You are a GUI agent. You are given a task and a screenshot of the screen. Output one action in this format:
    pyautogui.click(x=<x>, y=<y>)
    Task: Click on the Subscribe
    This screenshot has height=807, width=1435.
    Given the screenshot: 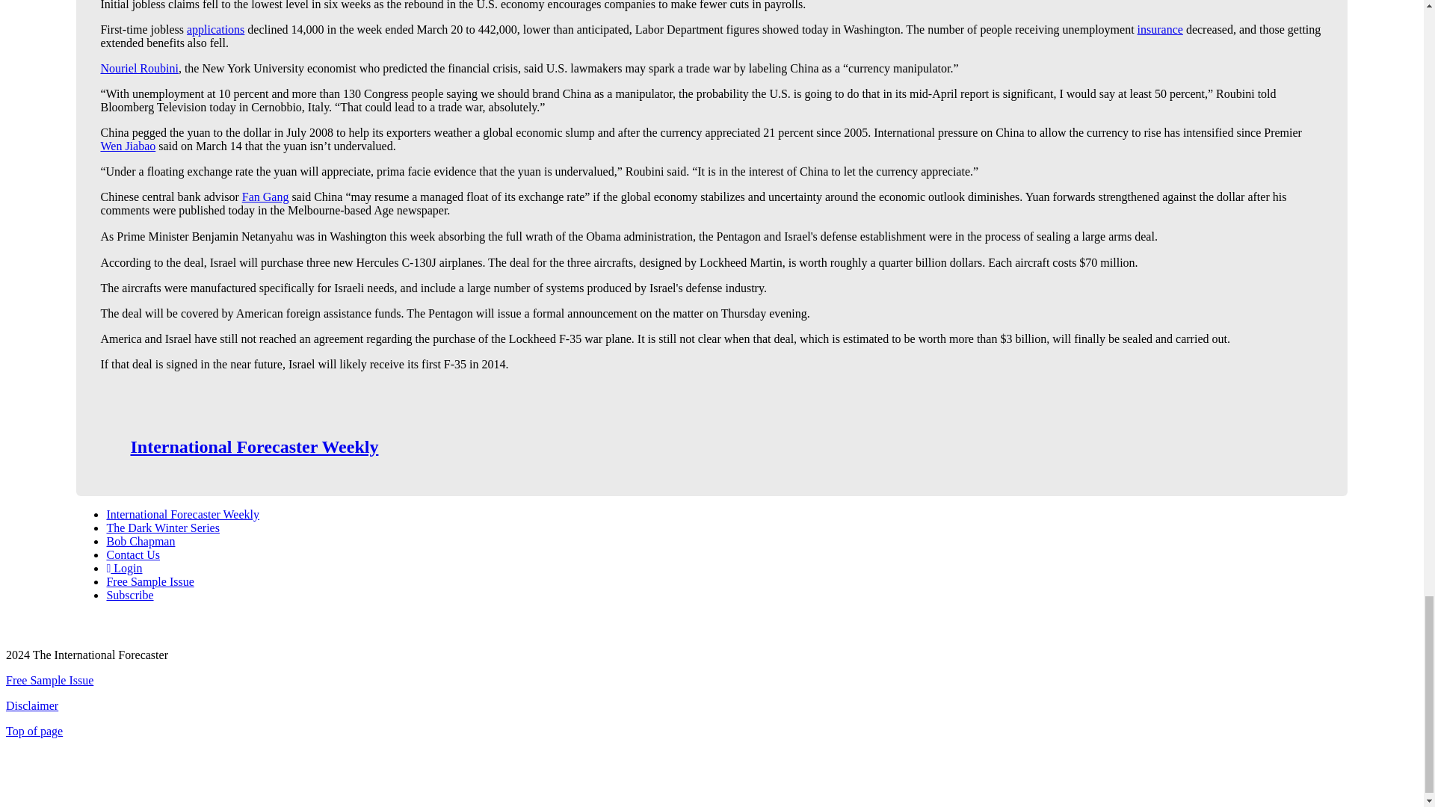 What is the action you would take?
    pyautogui.click(x=130, y=595)
    